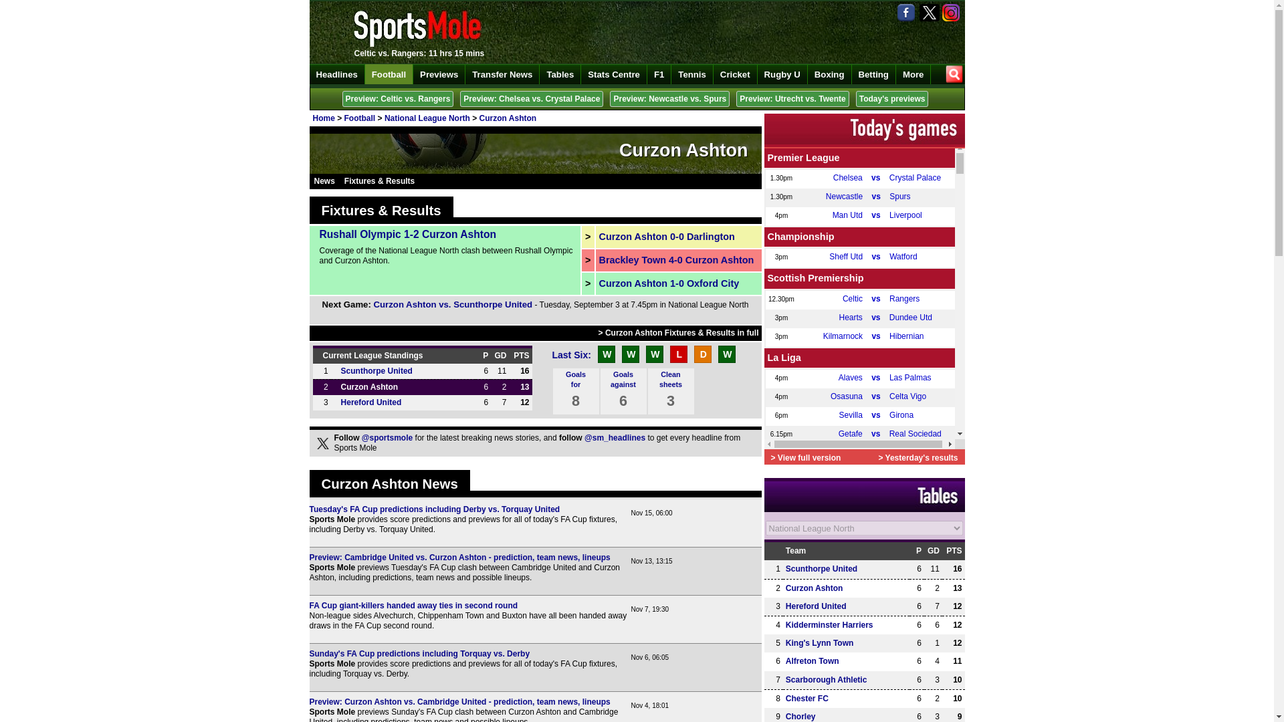 This screenshot has width=1284, height=722. What do you see at coordinates (439, 74) in the screenshot?
I see `Previews` at bounding box center [439, 74].